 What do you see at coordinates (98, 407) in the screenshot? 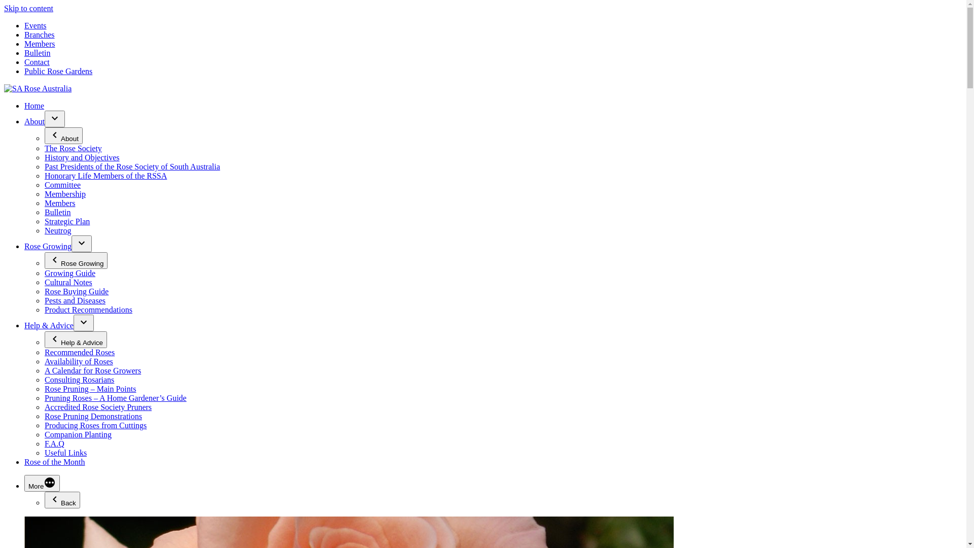
I see `Accredited Rose Society Pruners` at bounding box center [98, 407].